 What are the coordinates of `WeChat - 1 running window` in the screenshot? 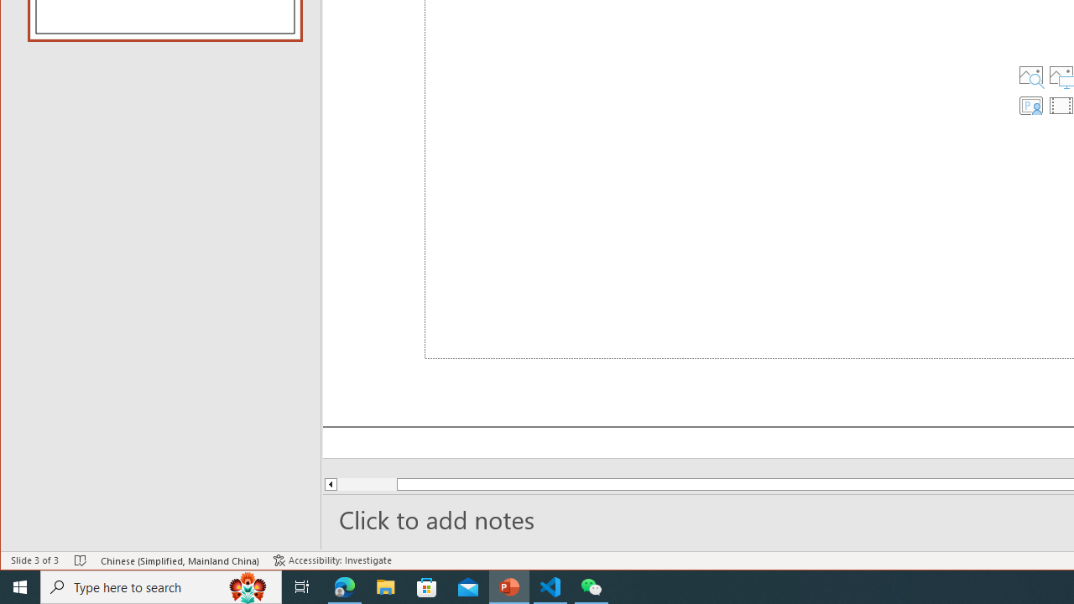 It's located at (591, 587).